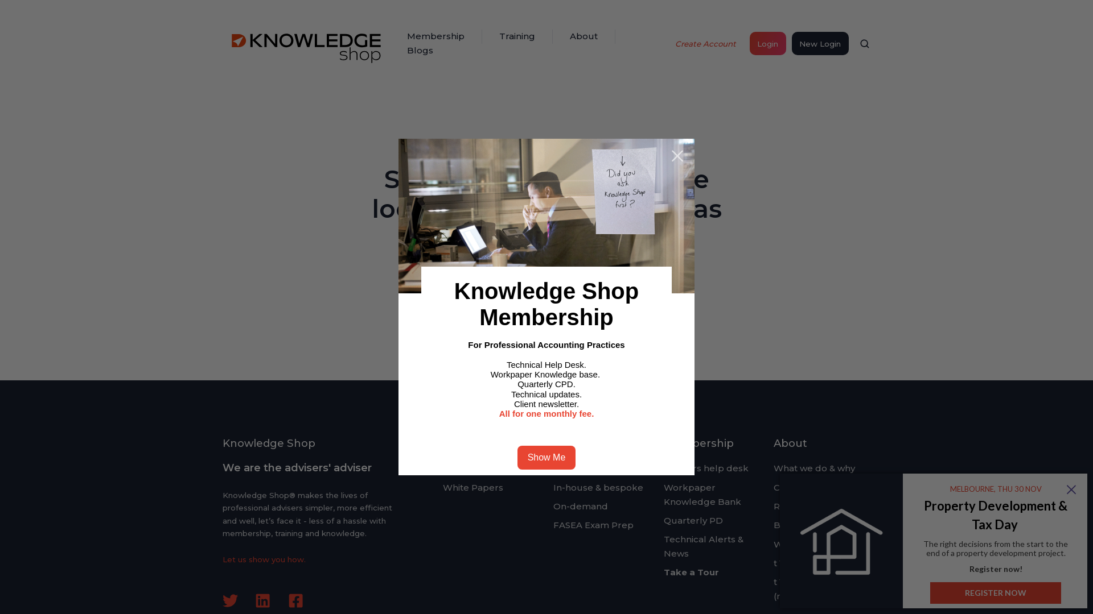 This screenshot has height=614, width=1093. I want to click on White Papers, so click(473, 488).